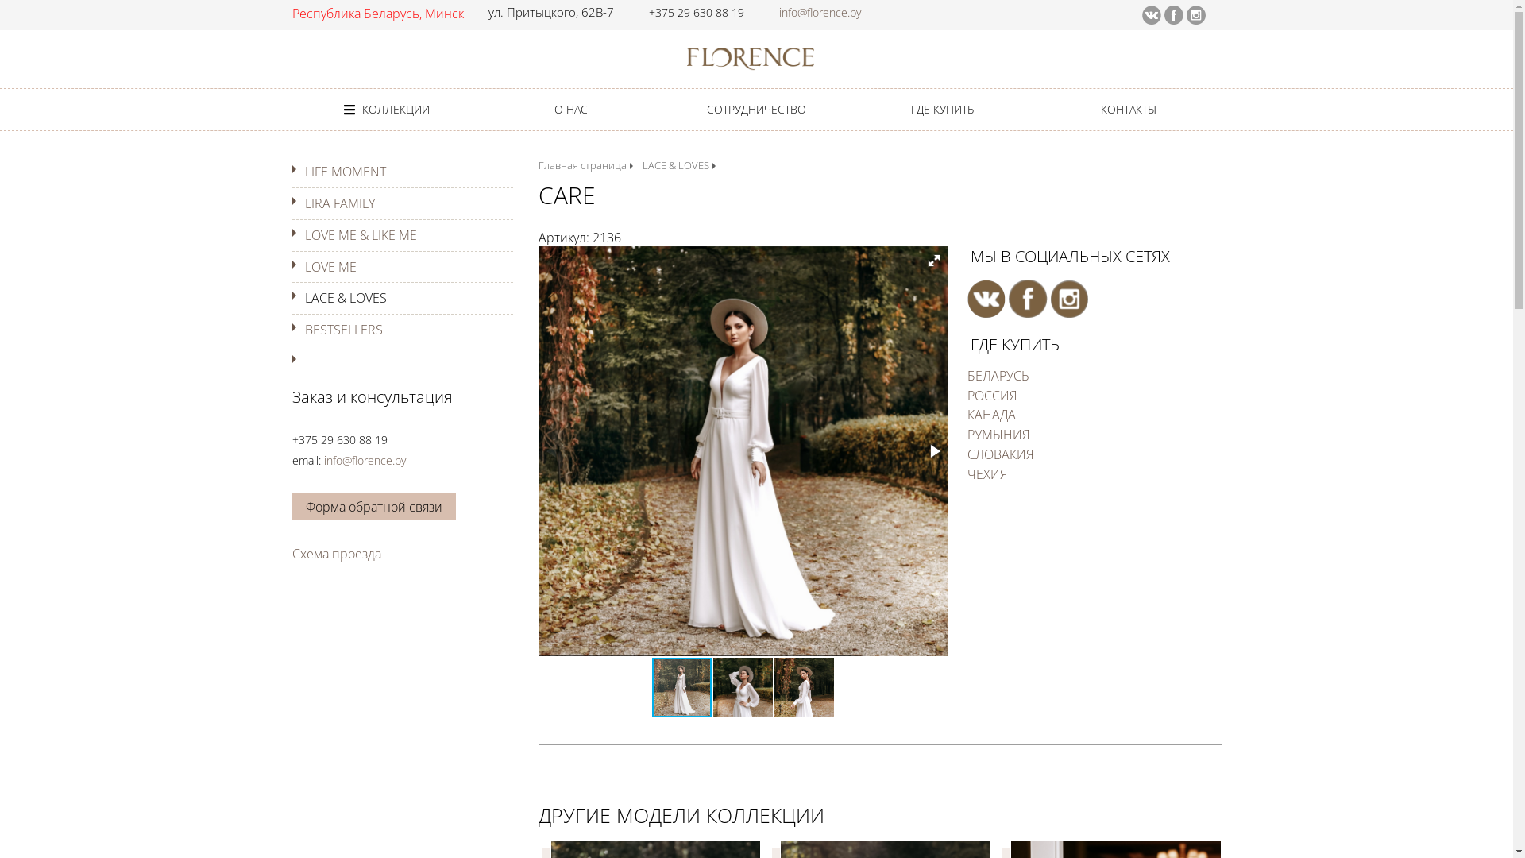 The width and height of the screenshot is (1525, 858). Describe the element at coordinates (365, 461) in the screenshot. I see `info@florence.by` at that location.